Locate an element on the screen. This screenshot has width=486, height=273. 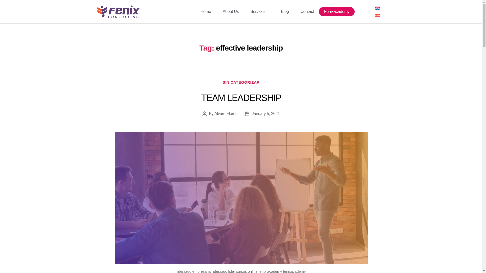
Home is located at coordinates (206, 12).